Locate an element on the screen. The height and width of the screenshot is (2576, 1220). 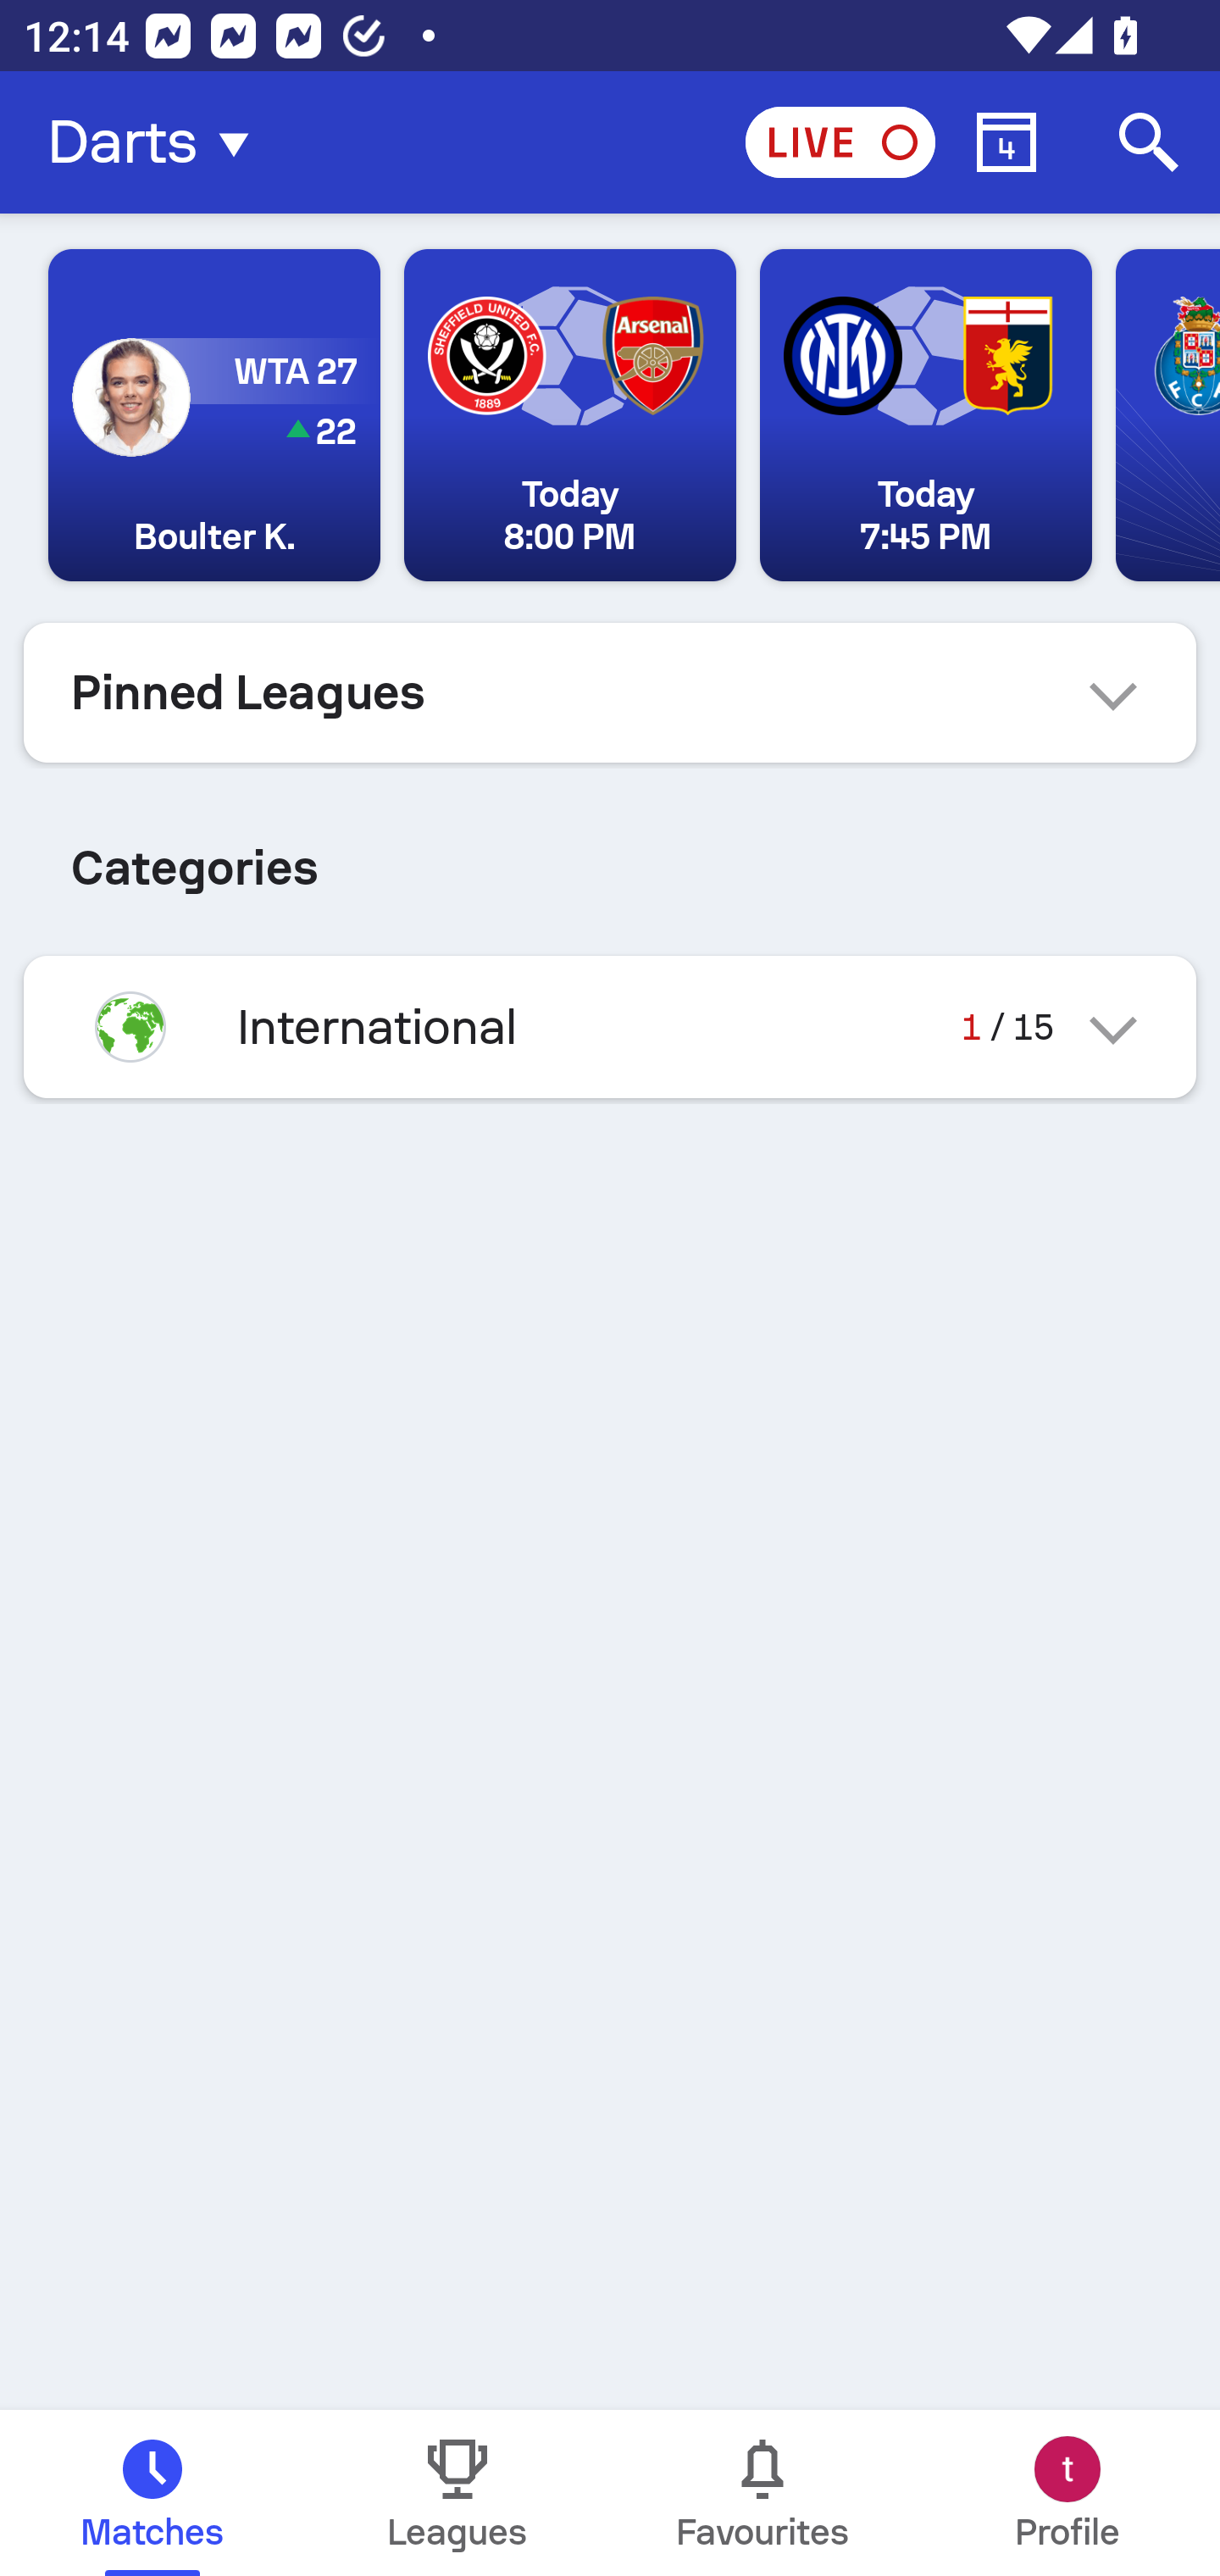
Pinned Leagues is located at coordinates (610, 692).